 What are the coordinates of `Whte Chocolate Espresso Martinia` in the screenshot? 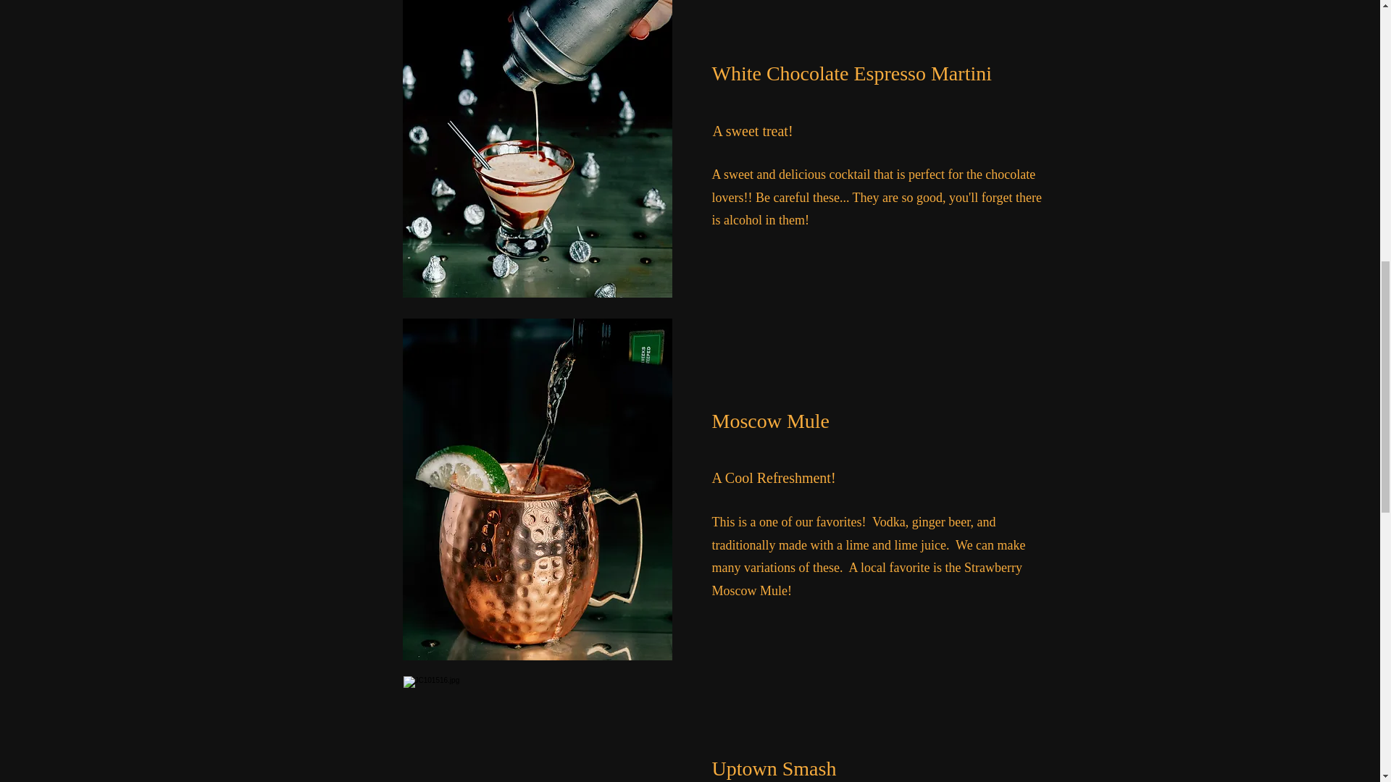 It's located at (538, 149).